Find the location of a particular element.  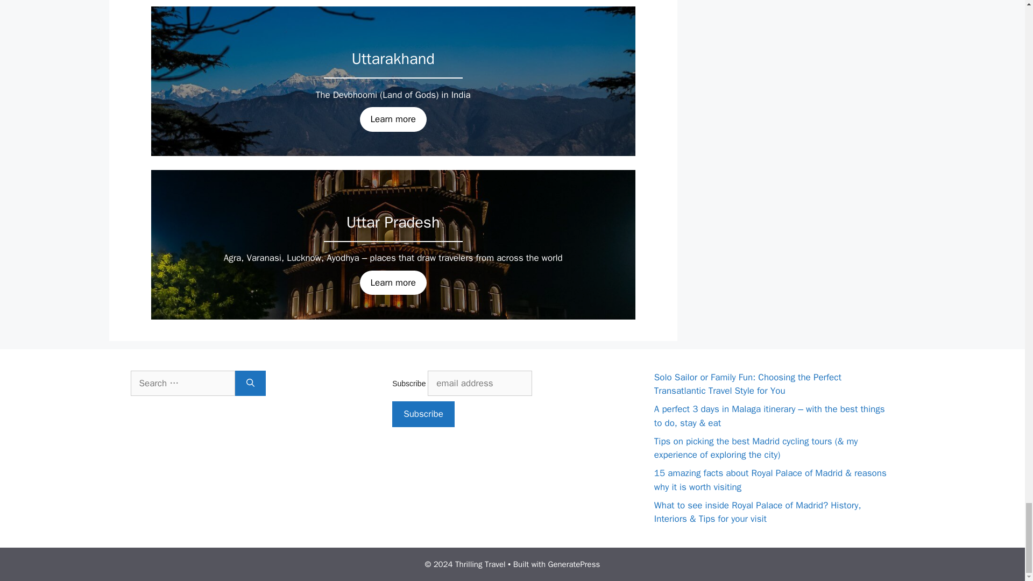

Subscribe is located at coordinates (423, 414).